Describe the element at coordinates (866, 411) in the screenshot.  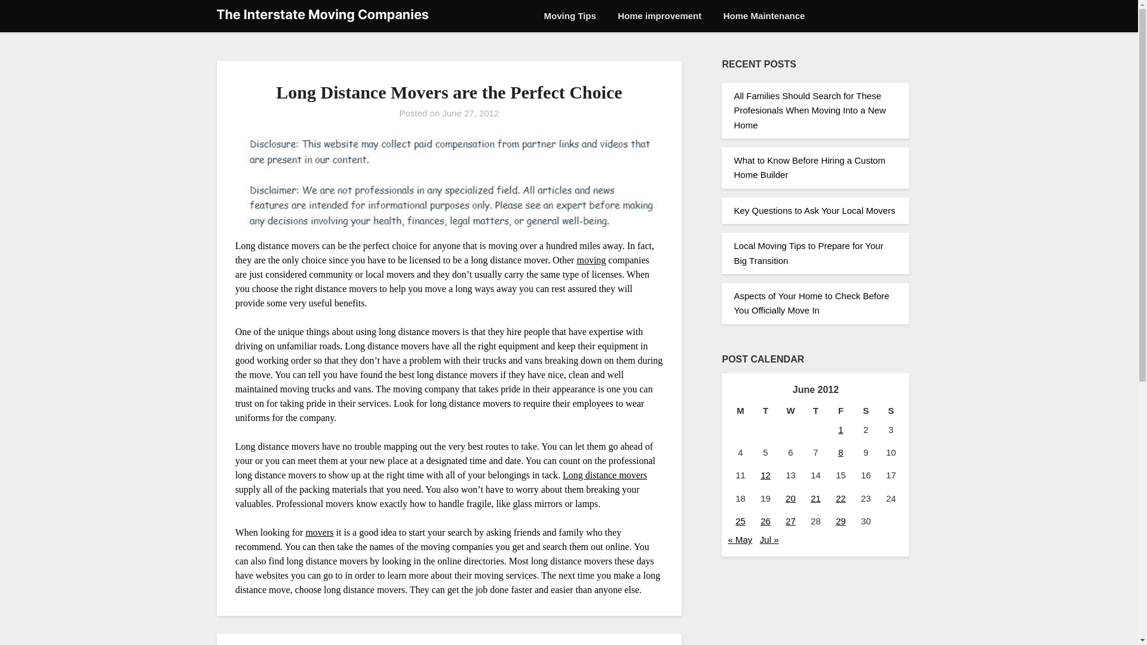
I see `Saturday` at that location.